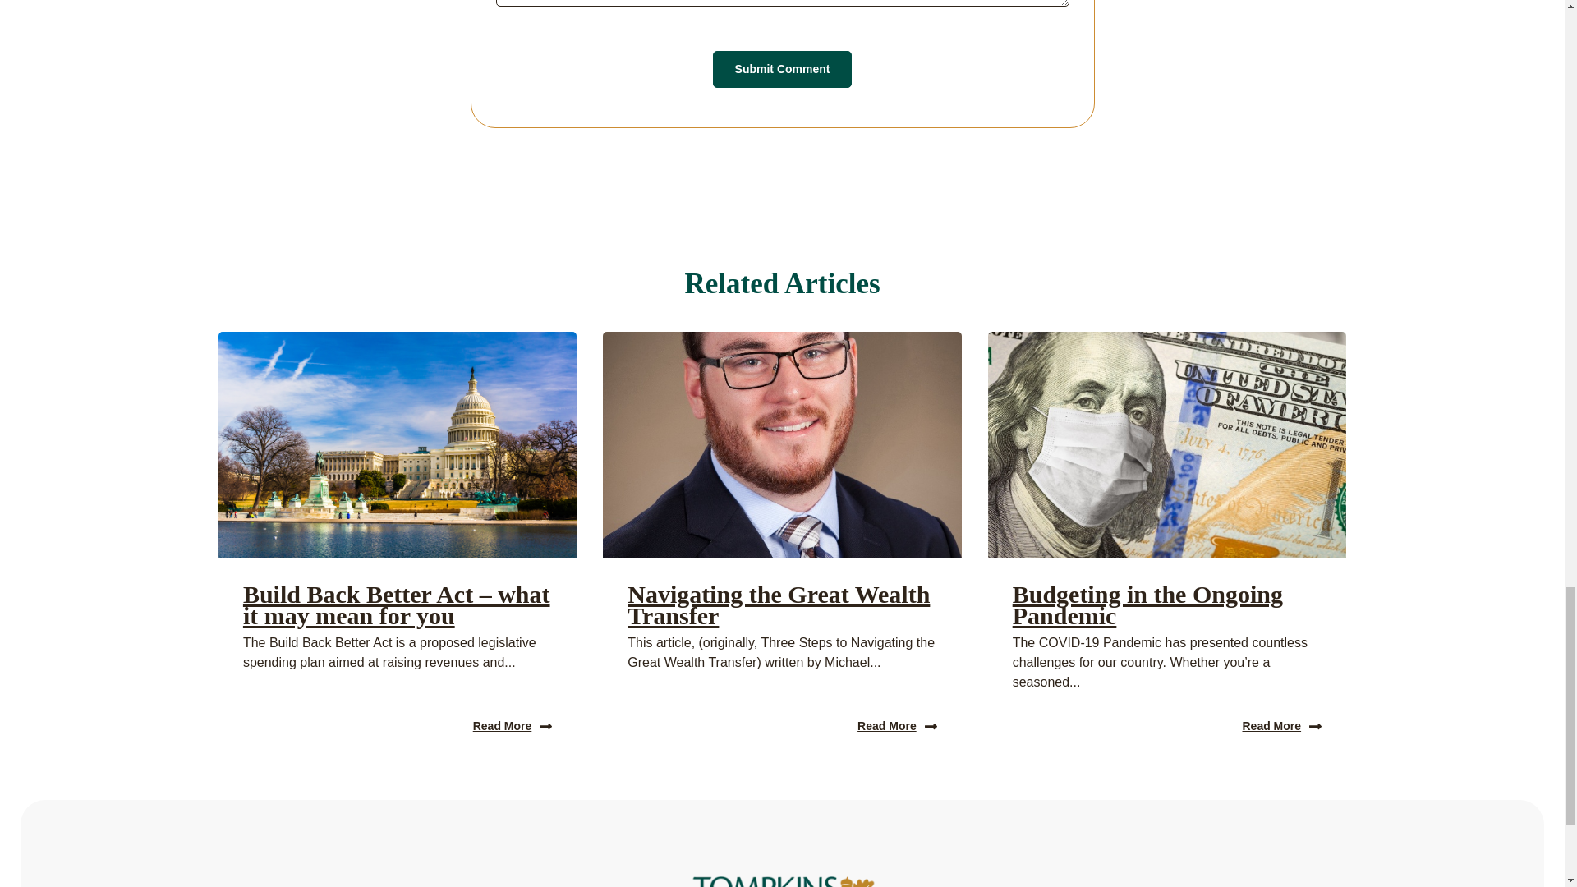 This screenshot has width=1577, height=887. I want to click on Budgeting in the Ongoing Pandemic, so click(1147, 604).